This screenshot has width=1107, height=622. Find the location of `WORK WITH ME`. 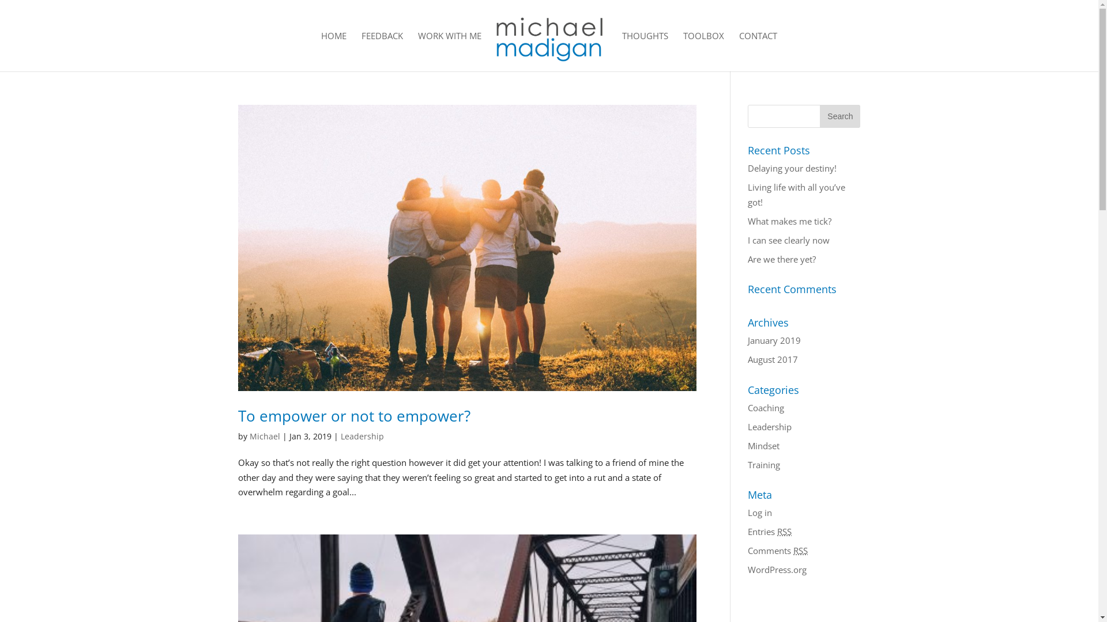

WORK WITH ME is located at coordinates (450, 52).